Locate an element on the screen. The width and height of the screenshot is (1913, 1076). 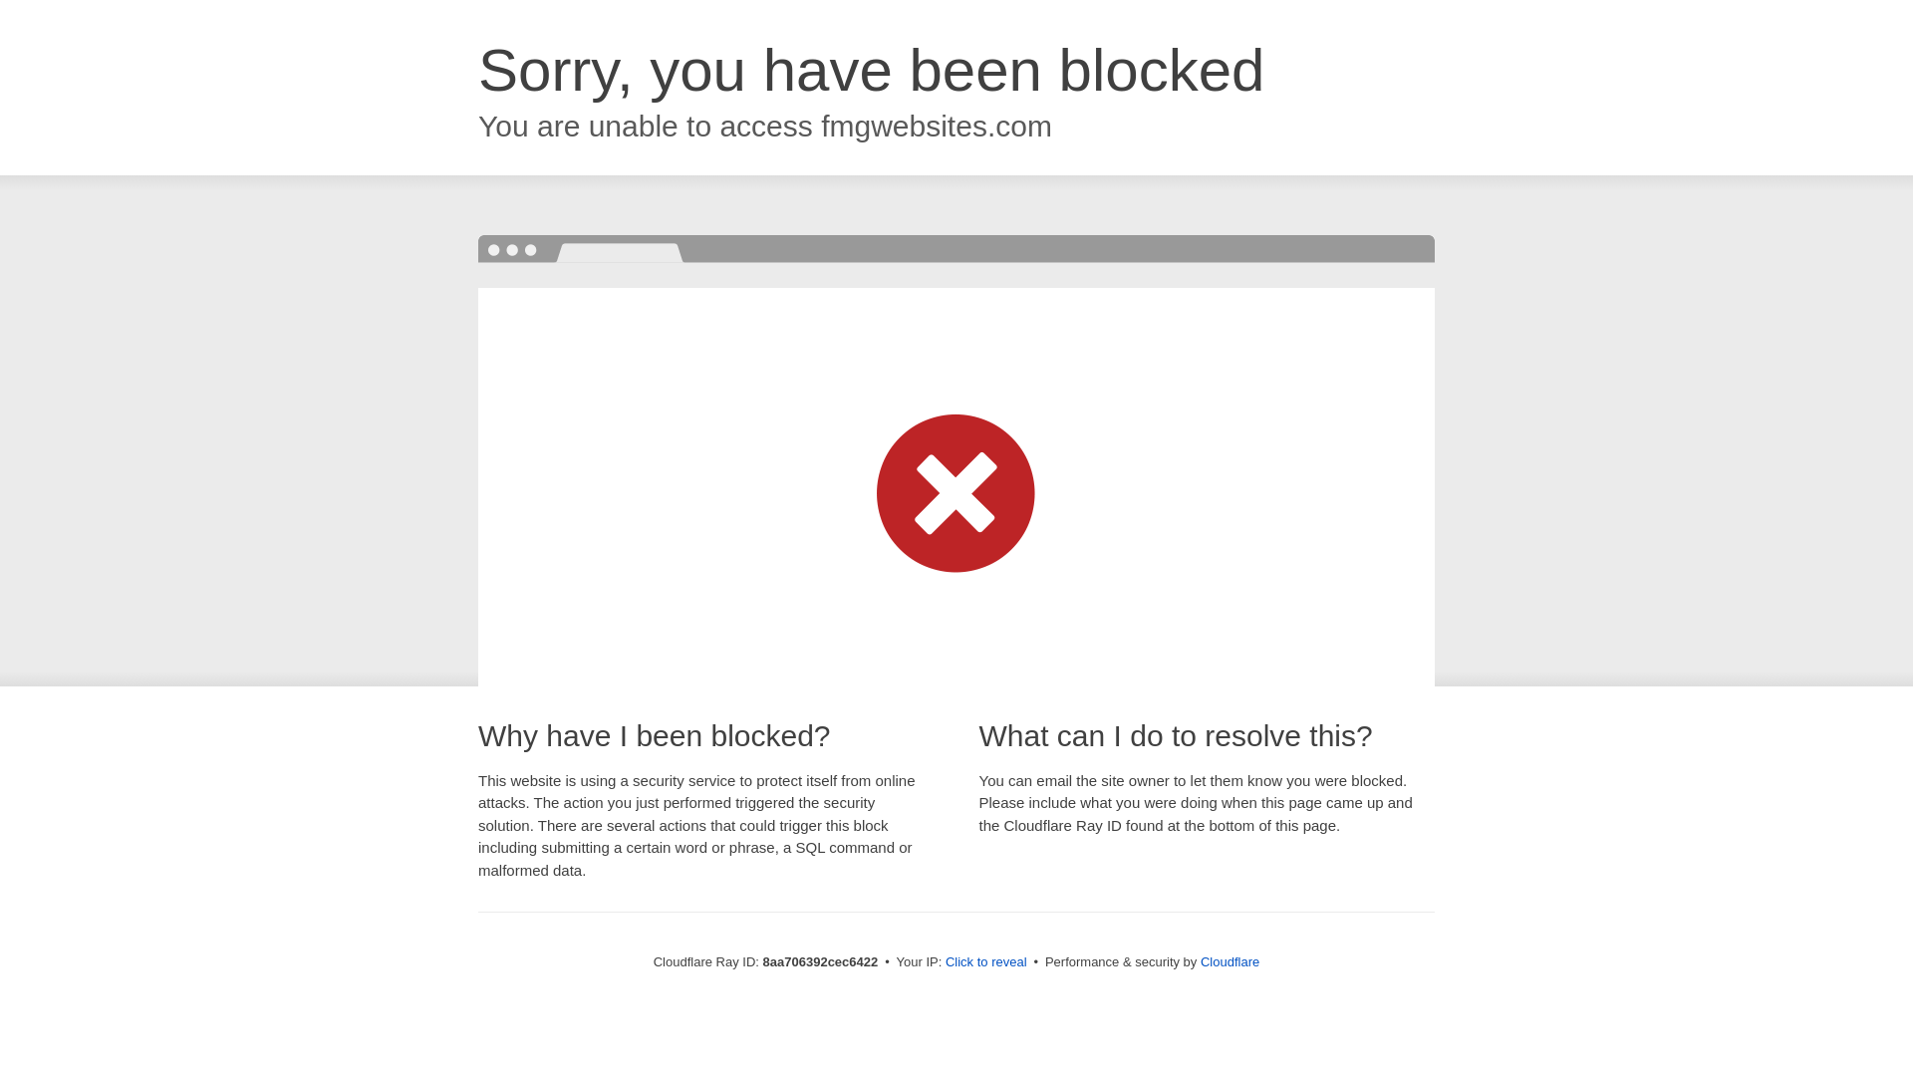
Click to reveal is located at coordinates (986, 962).